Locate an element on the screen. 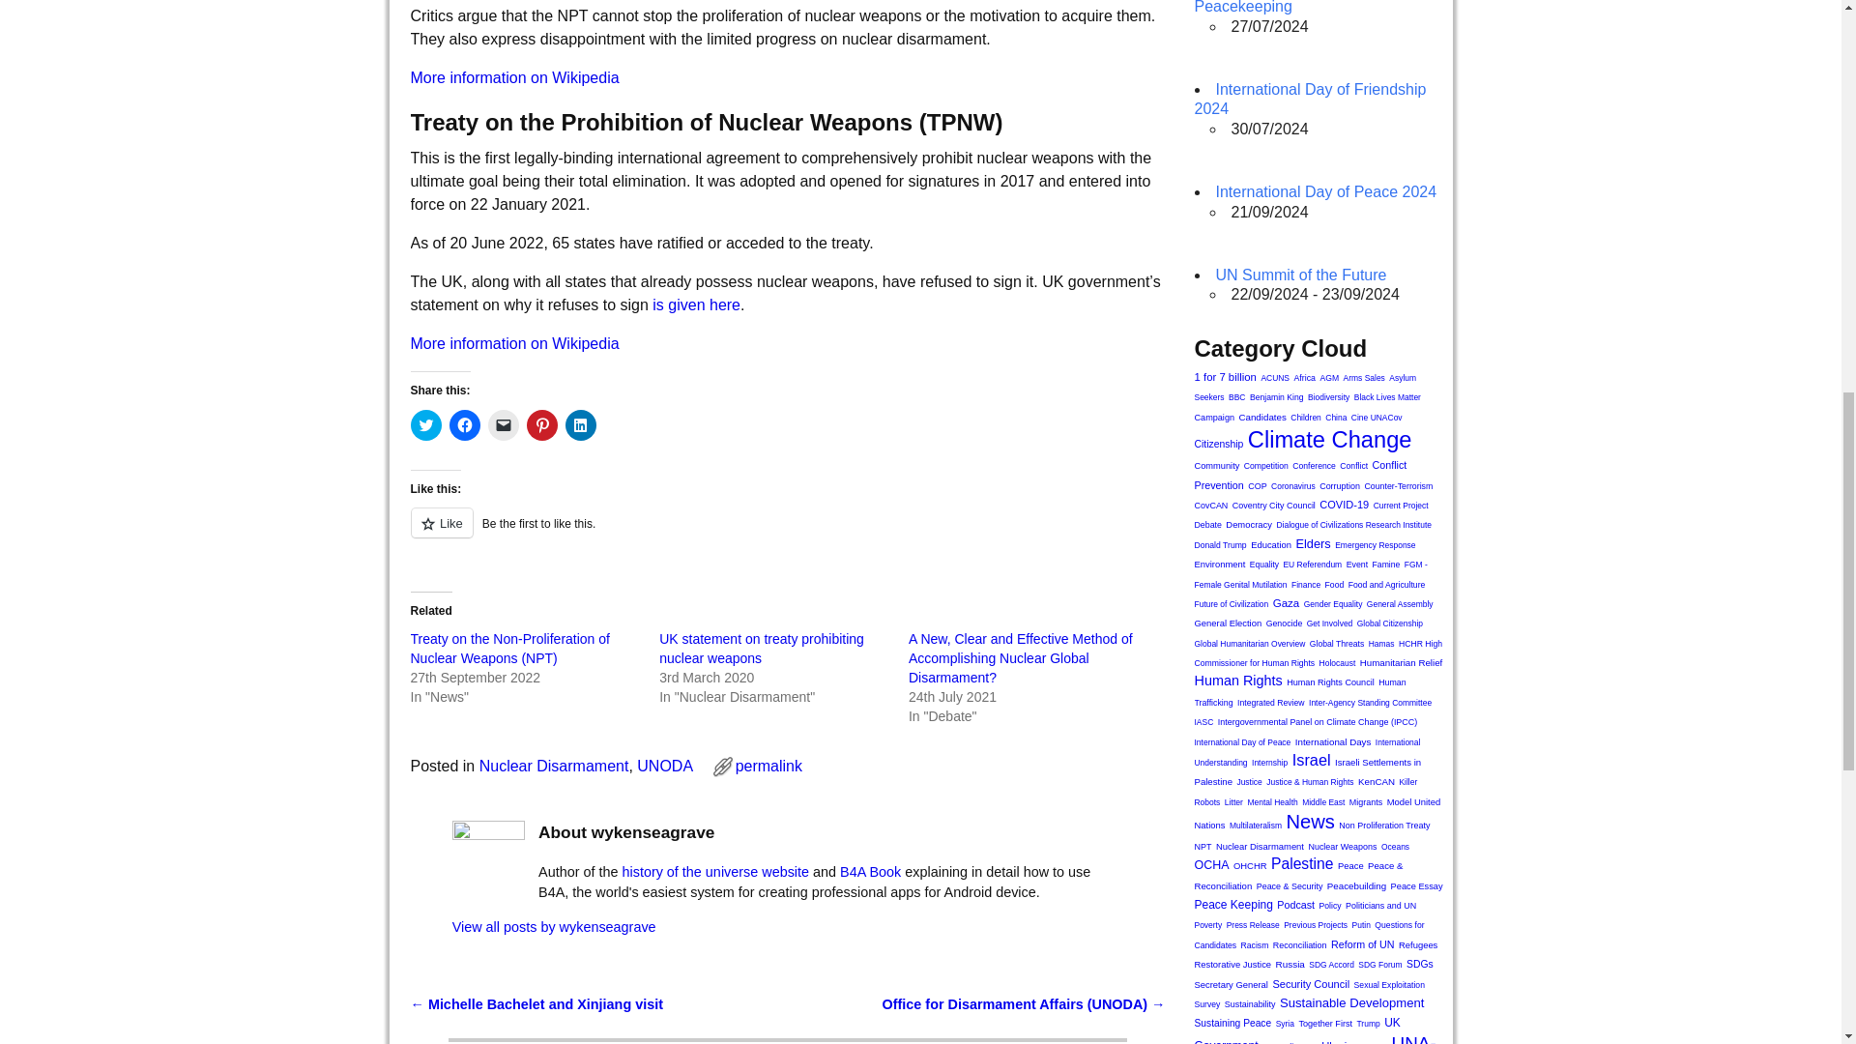 The image size is (1856, 1044). 28 posts filed under 1 for 7 billion is located at coordinates (1226, 377).